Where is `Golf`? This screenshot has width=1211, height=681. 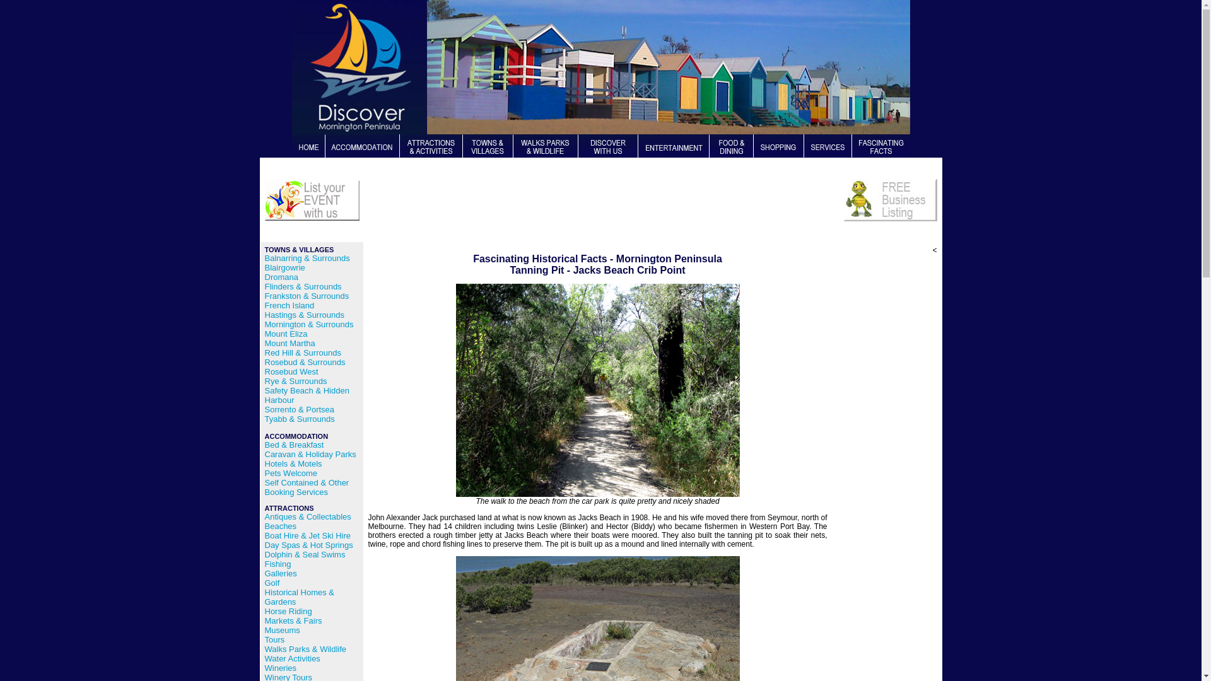 Golf is located at coordinates (272, 583).